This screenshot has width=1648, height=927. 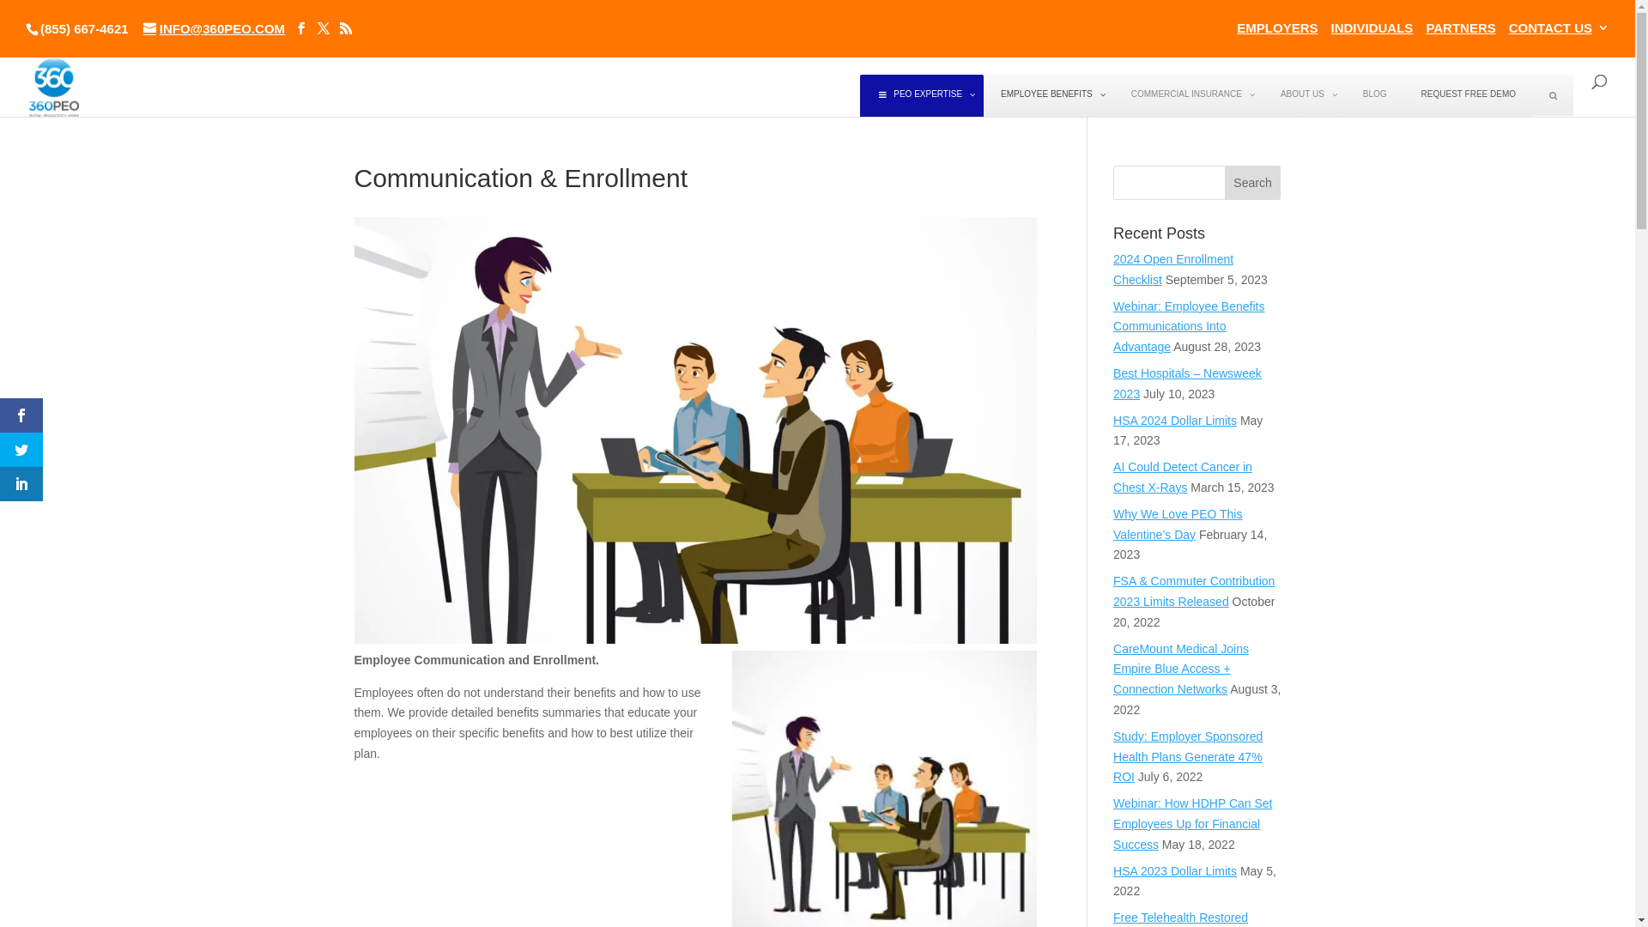 I want to click on REQUEST FREE DEMO, so click(x=1469, y=96).